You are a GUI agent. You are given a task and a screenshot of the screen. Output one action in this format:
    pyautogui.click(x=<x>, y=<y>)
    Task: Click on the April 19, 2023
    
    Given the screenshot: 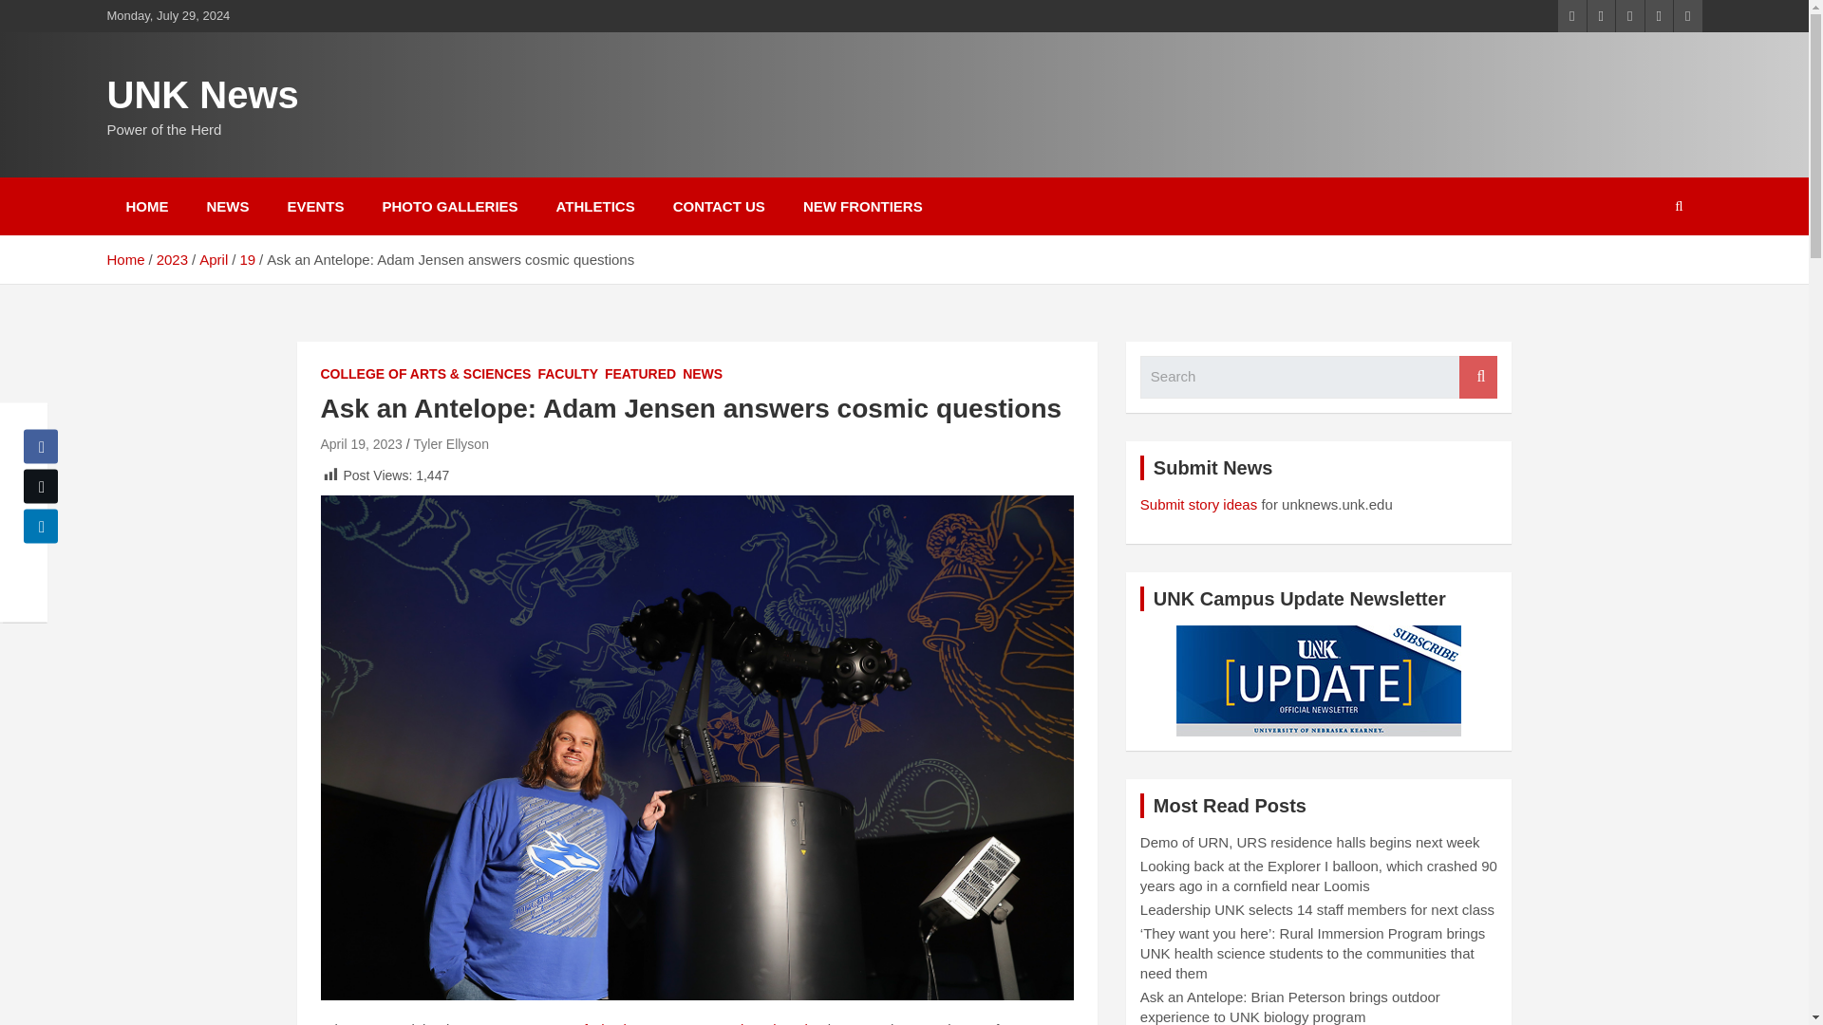 What is the action you would take?
    pyautogui.click(x=361, y=444)
    